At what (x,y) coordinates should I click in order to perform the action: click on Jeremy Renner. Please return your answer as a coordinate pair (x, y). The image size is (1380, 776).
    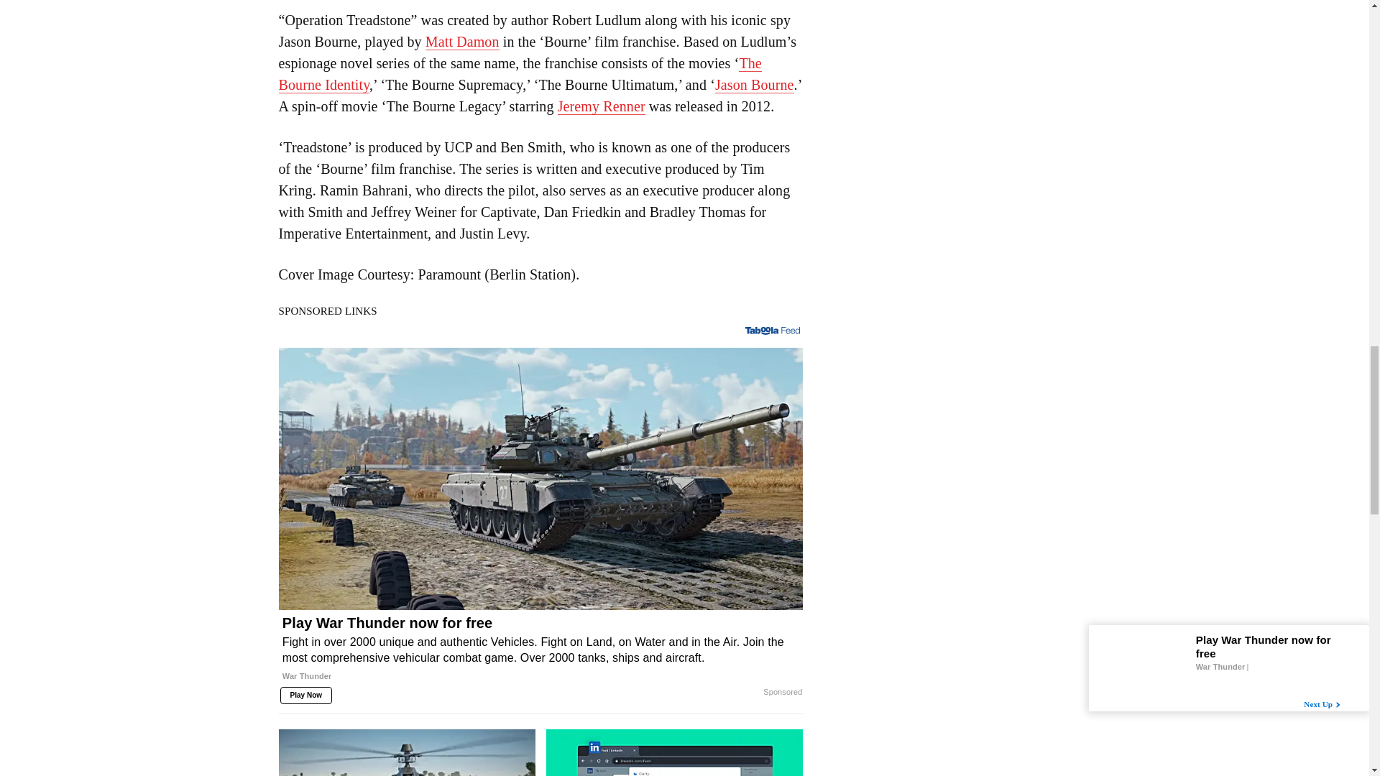
    Looking at the image, I should click on (601, 106).